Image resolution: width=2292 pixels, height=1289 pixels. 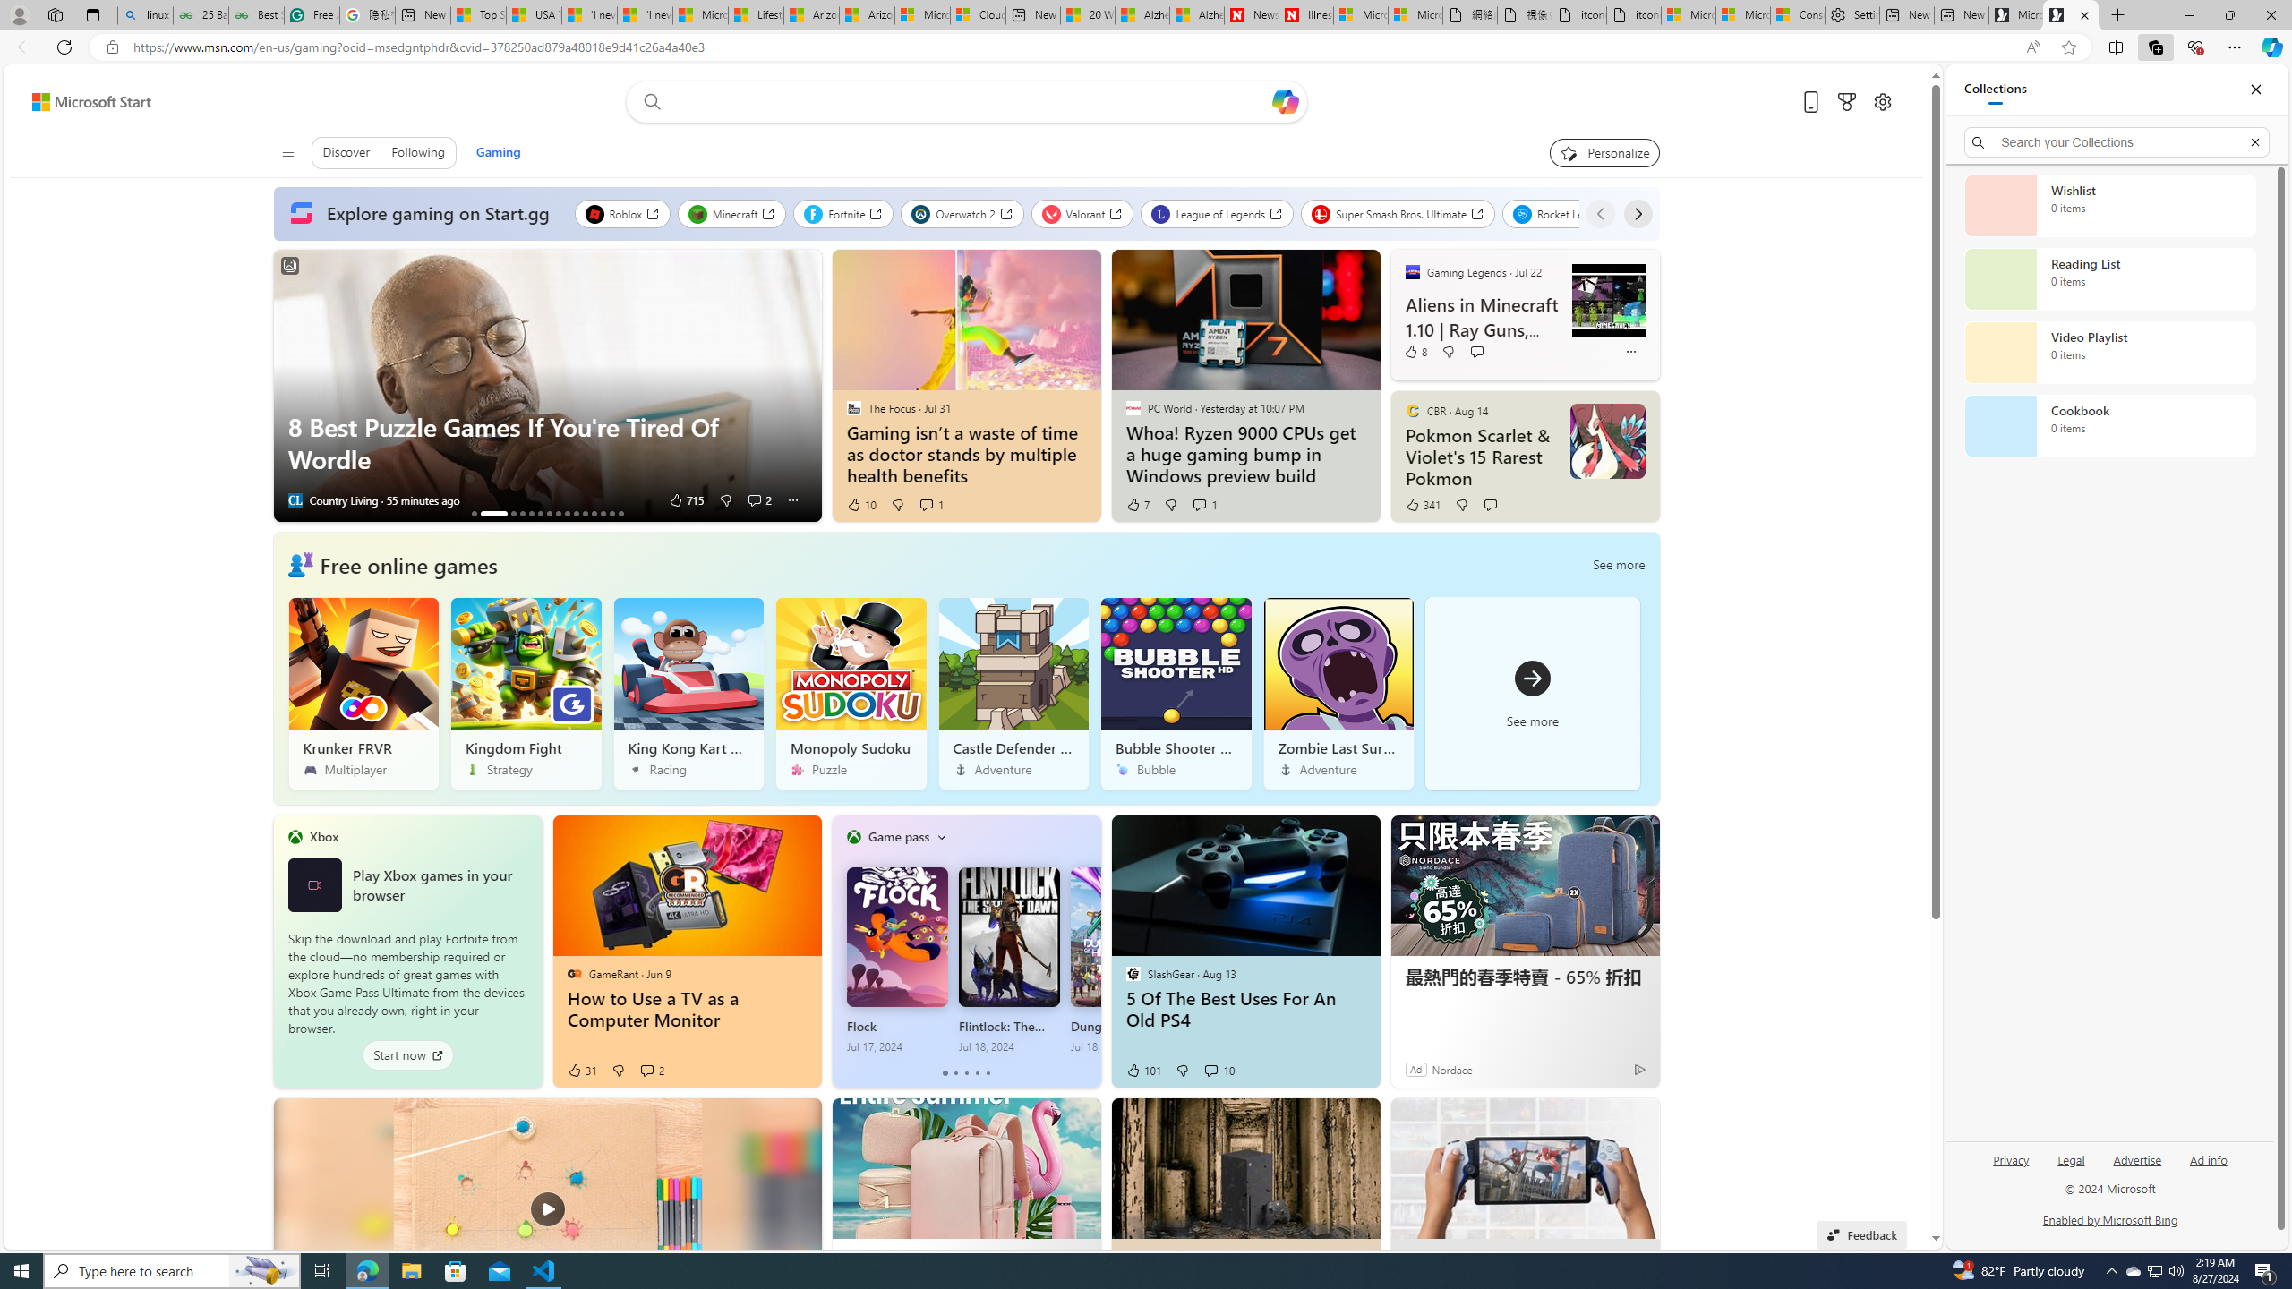 I want to click on Newsweek - News, Analysis, Politics, Business, Technology, so click(x=1252, y=15).